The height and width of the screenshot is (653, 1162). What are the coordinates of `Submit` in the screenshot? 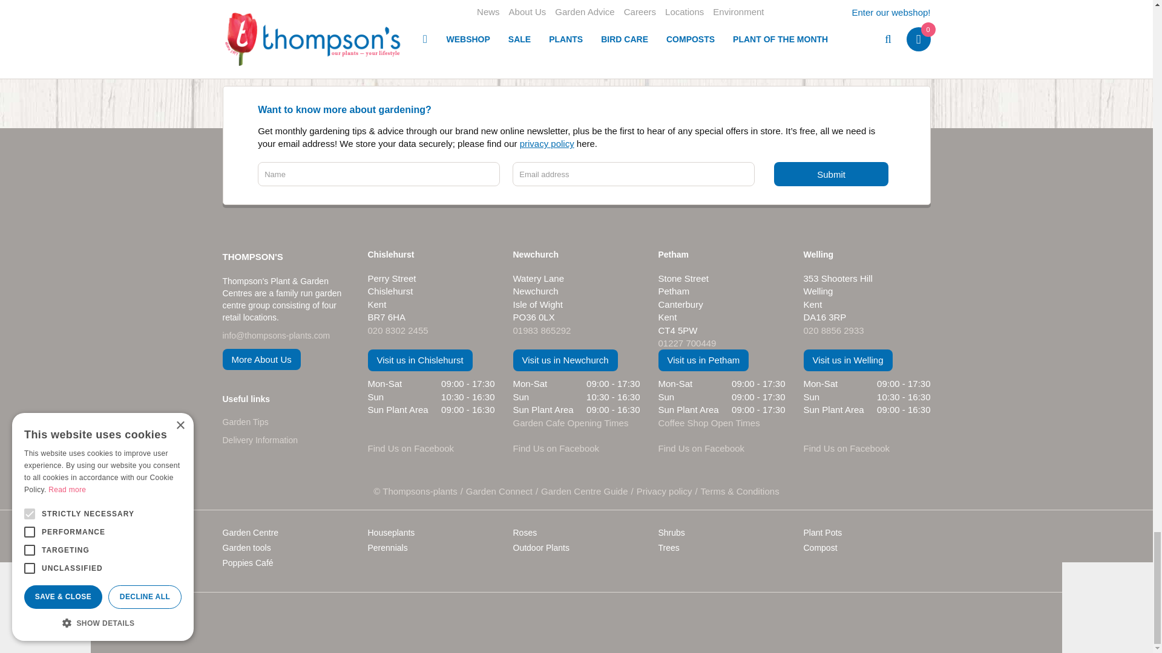 It's located at (831, 174).